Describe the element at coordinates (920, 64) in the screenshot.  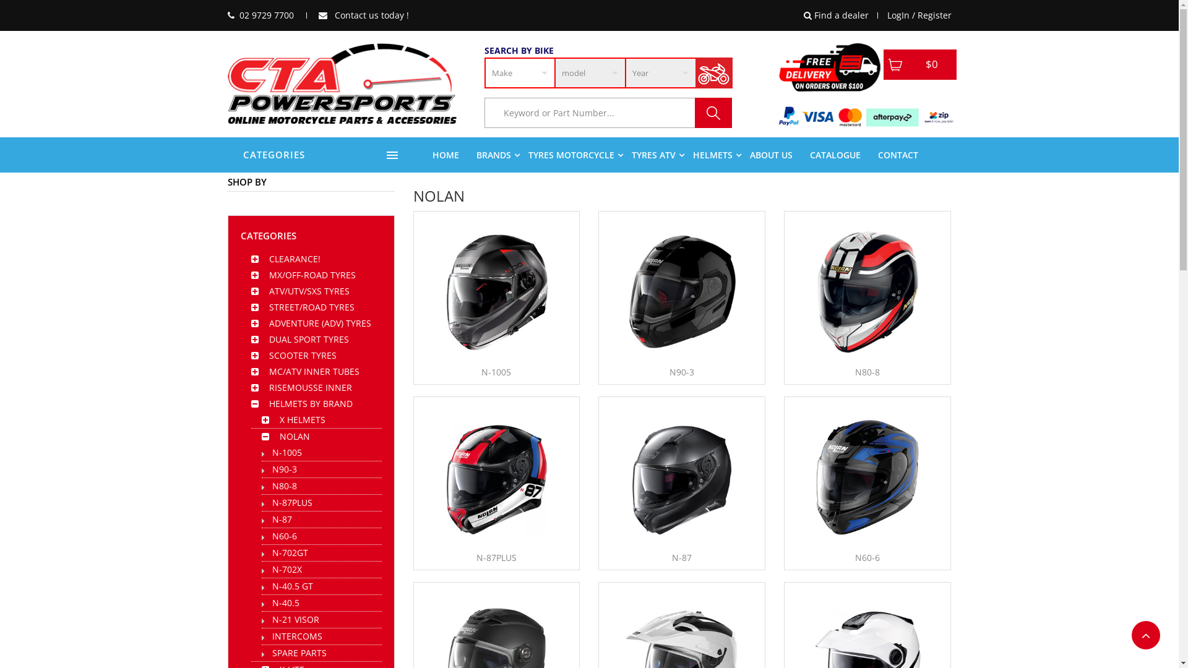
I see `$0` at that location.